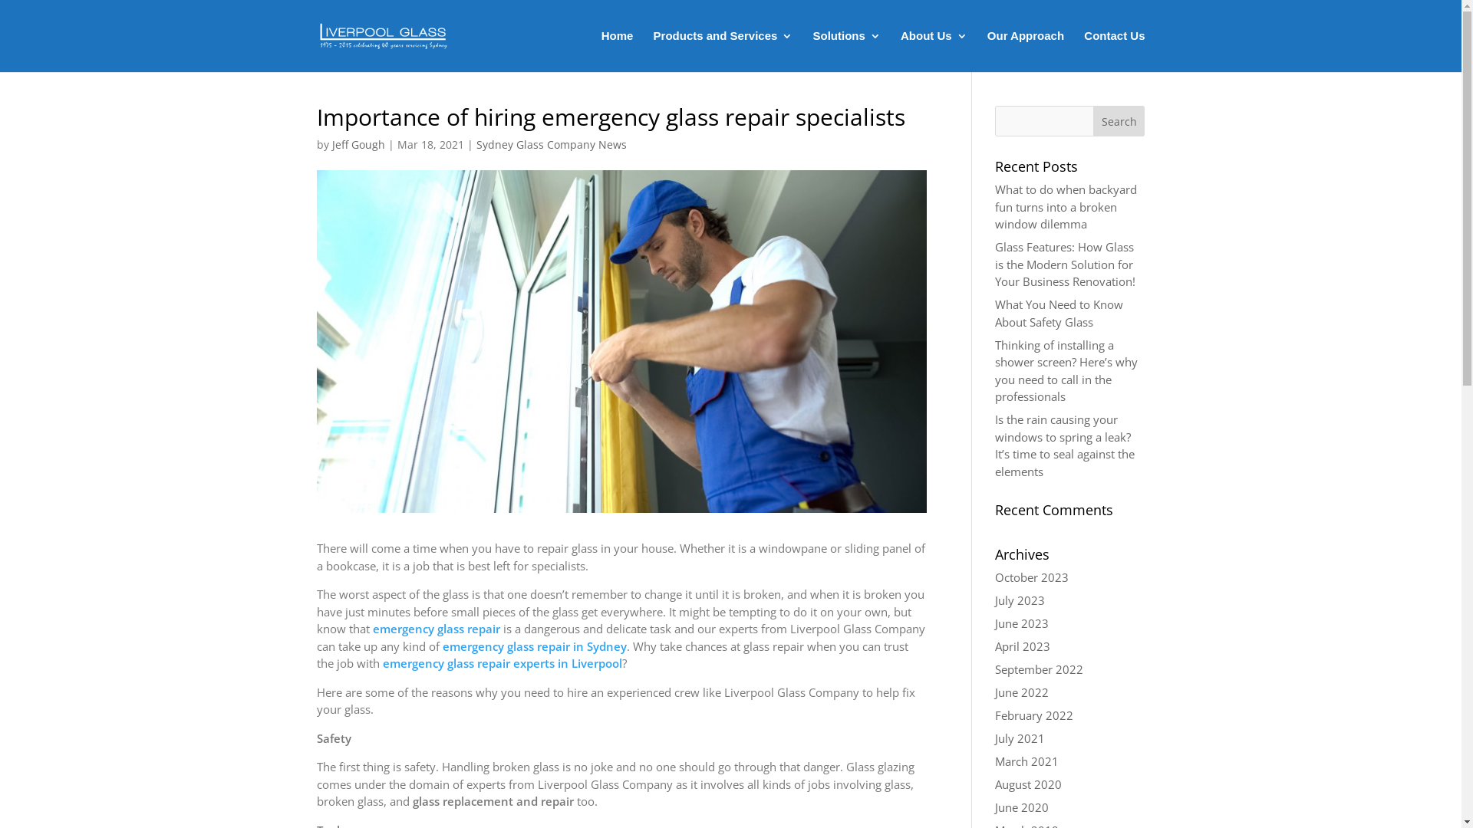 The image size is (1473, 828). Describe the element at coordinates (847, 51) in the screenshot. I see `Solutions` at that location.